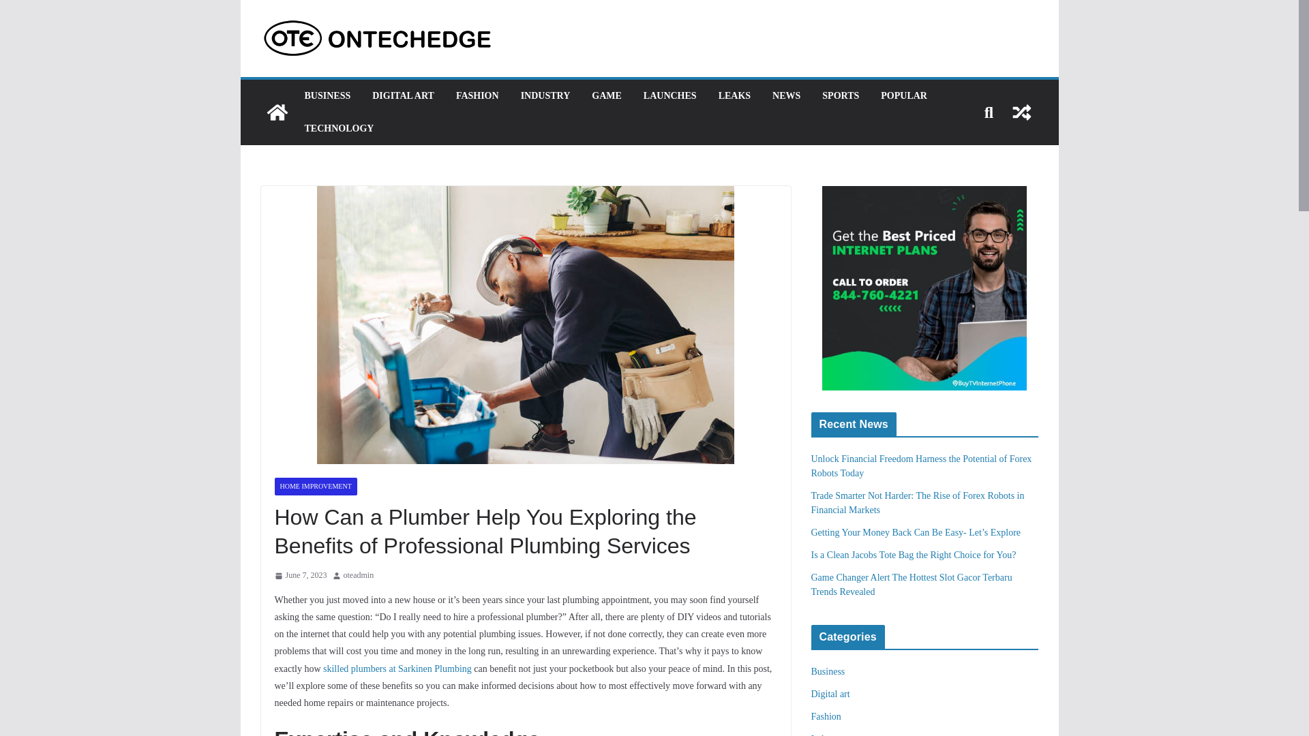 The height and width of the screenshot is (736, 1309). I want to click on June 7, 2023, so click(300, 575).